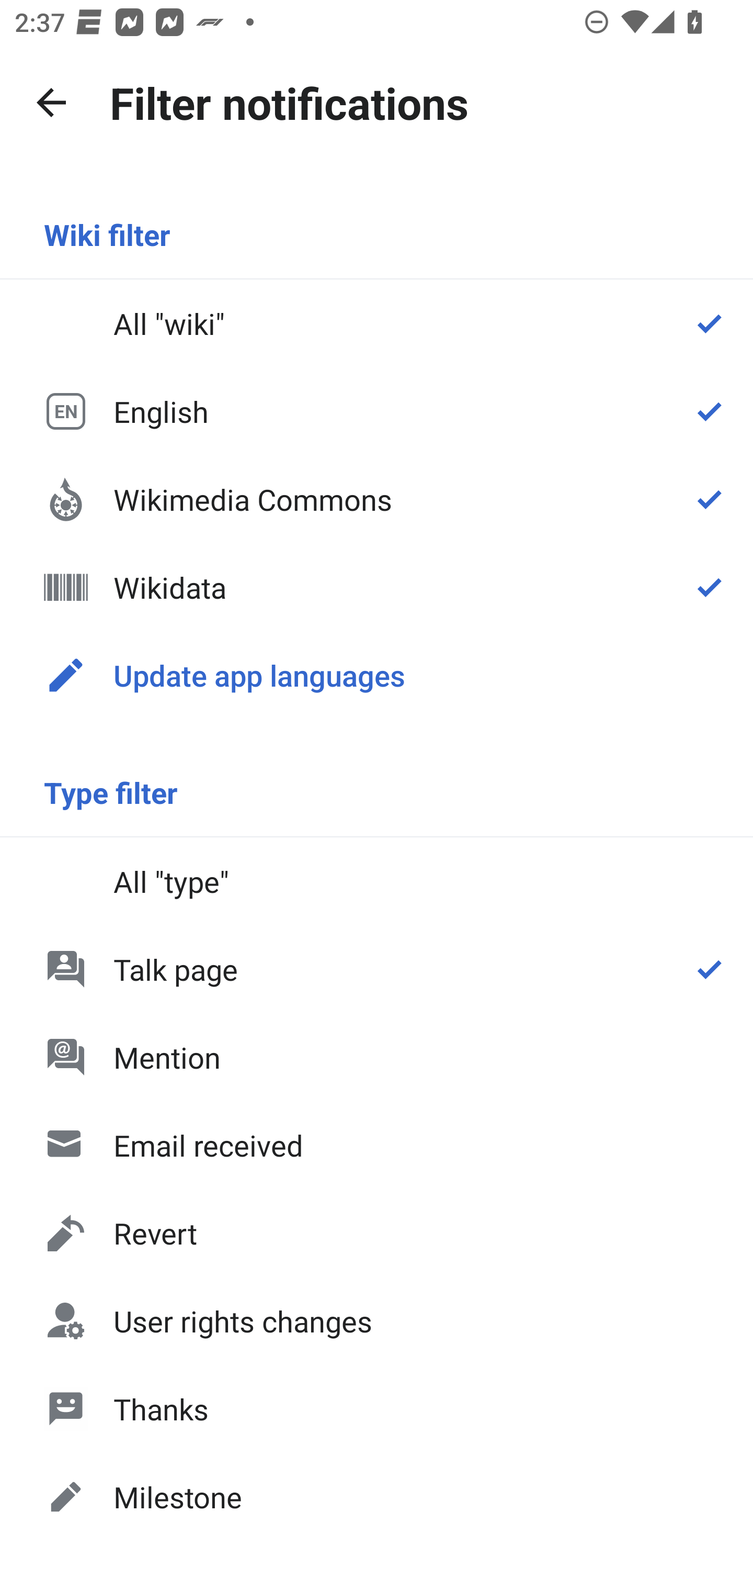 The height and width of the screenshot is (1591, 753). Describe the element at coordinates (376, 323) in the screenshot. I see `All "wiki"` at that location.